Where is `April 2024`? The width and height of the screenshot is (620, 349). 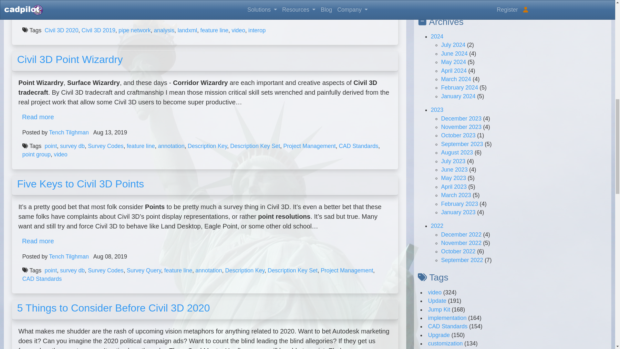 April 2024 is located at coordinates (454, 70).